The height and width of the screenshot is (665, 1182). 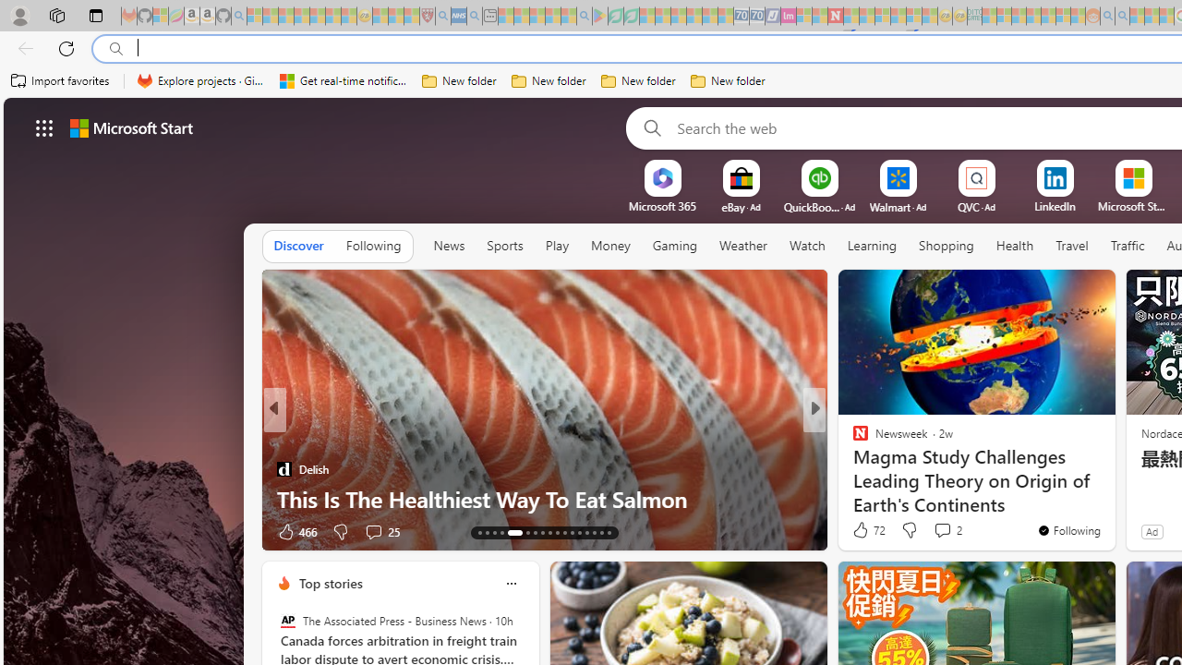 What do you see at coordinates (1004, 17) in the screenshot?
I see `Microsoft account | Privacy - Sleeping` at bounding box center [1004, 17].